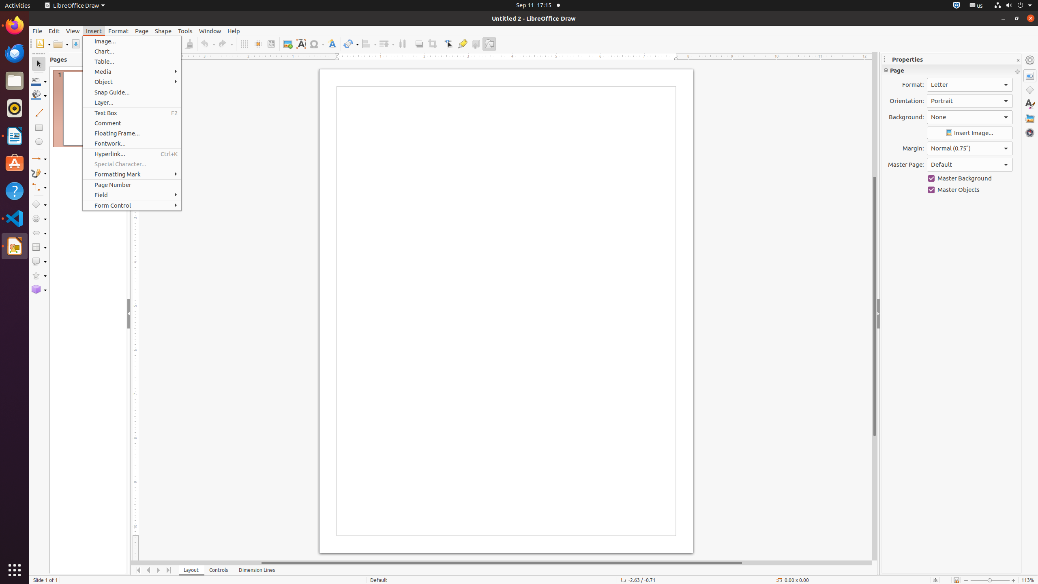 This screenshot has height=584, width=1038. Describe the element at coordinates (15, 570) in the screenshot. I see `Show Applications` at that location.